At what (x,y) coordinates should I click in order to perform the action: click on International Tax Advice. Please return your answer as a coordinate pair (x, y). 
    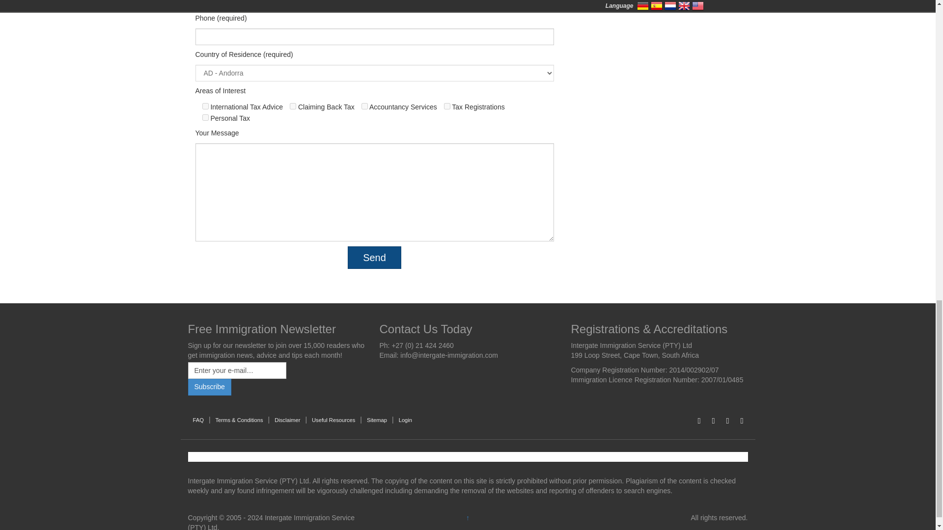
    Looking at the image, I should click on (205, 106).